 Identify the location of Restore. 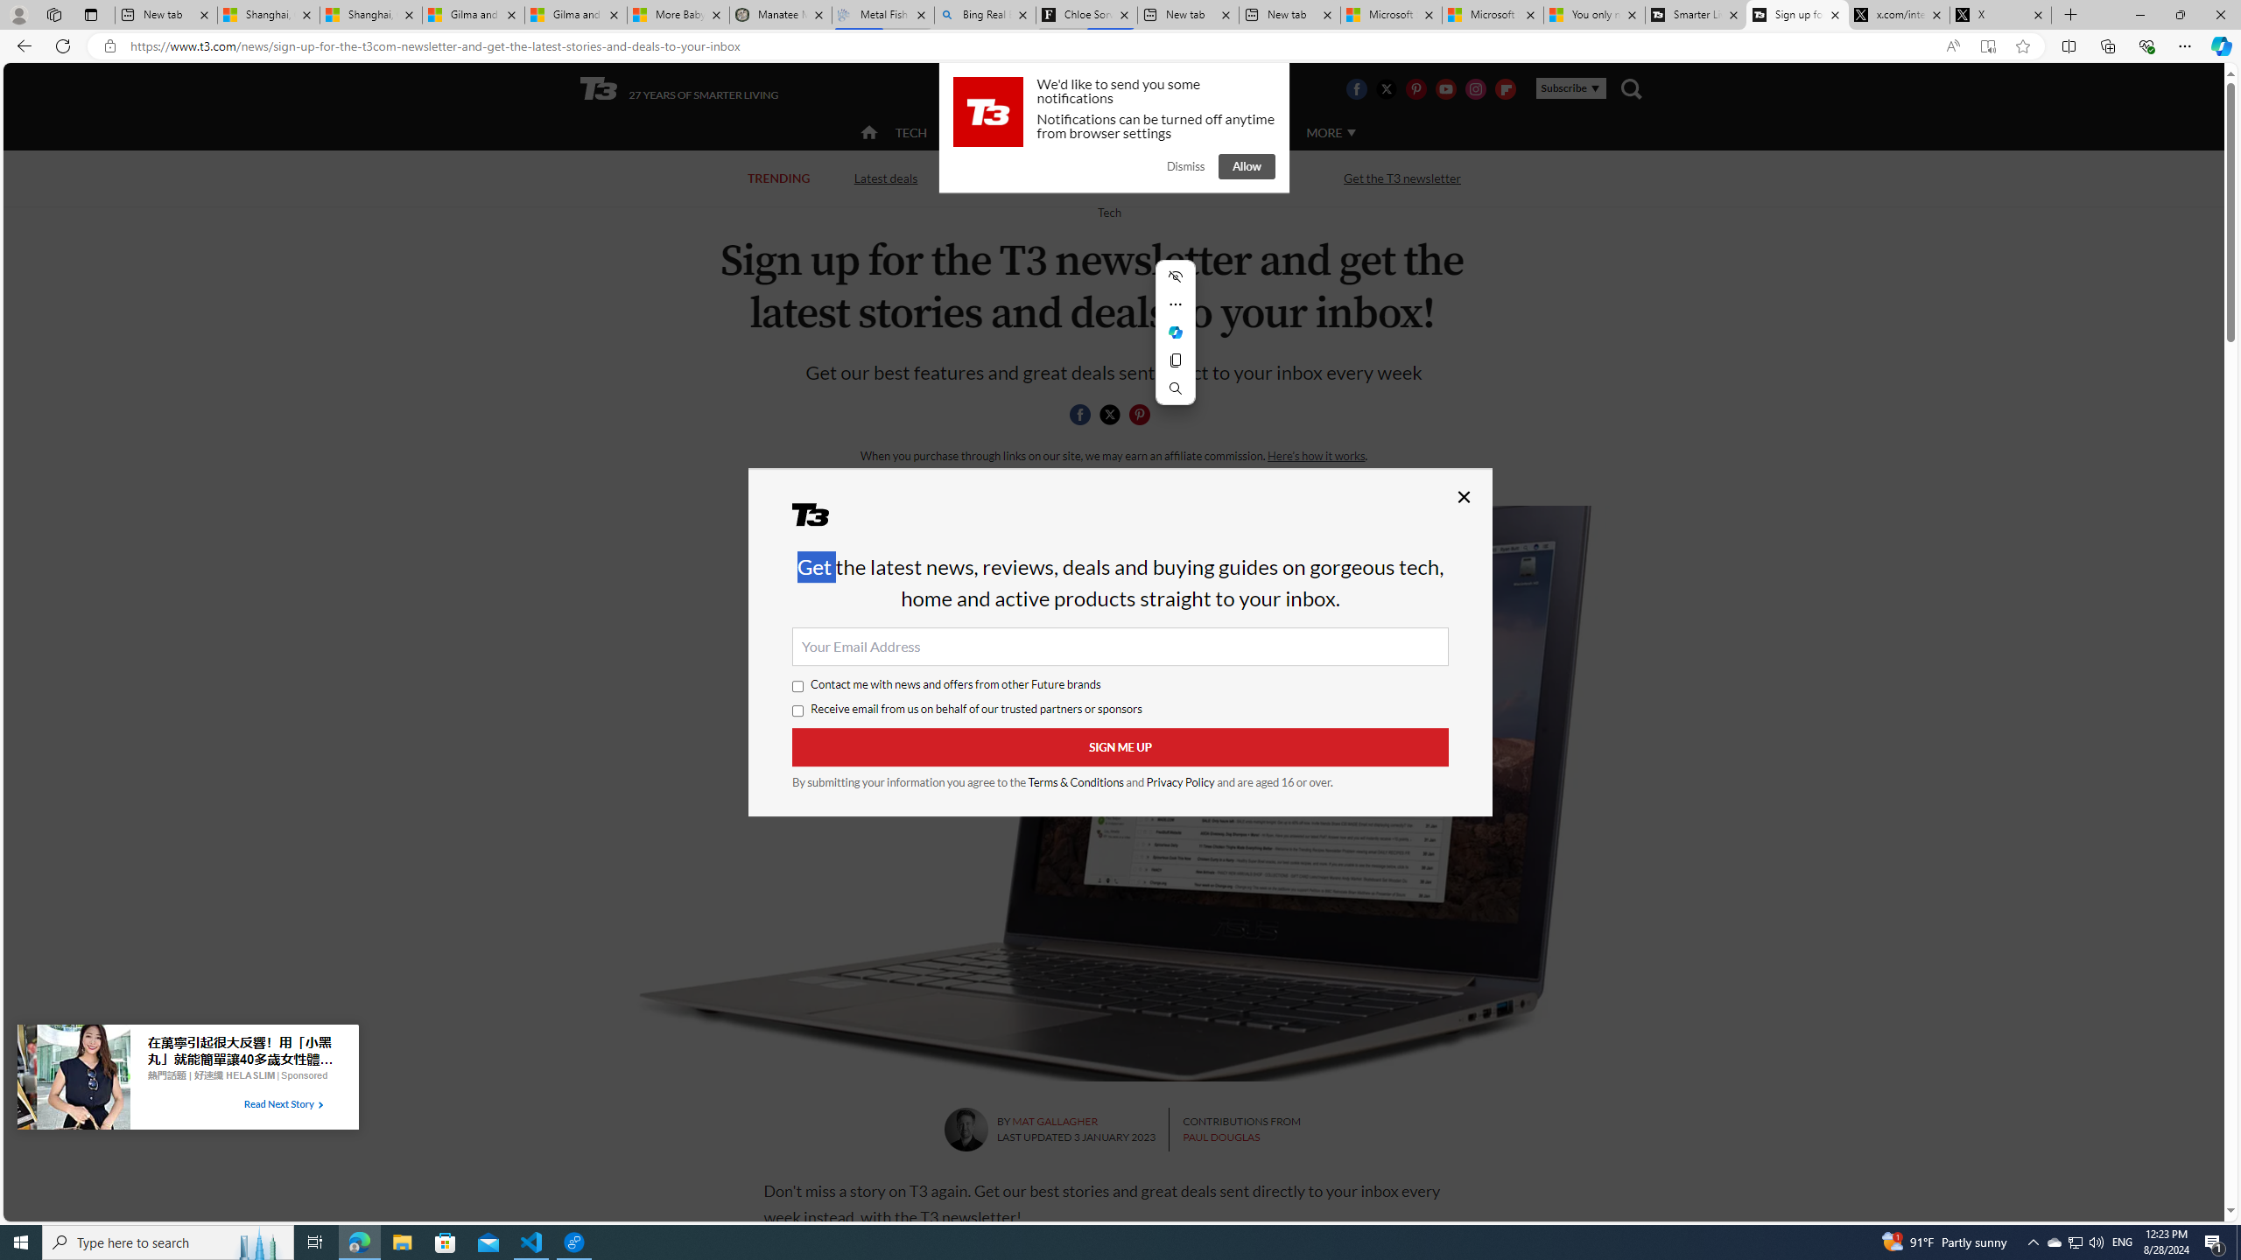
(2180, 15).